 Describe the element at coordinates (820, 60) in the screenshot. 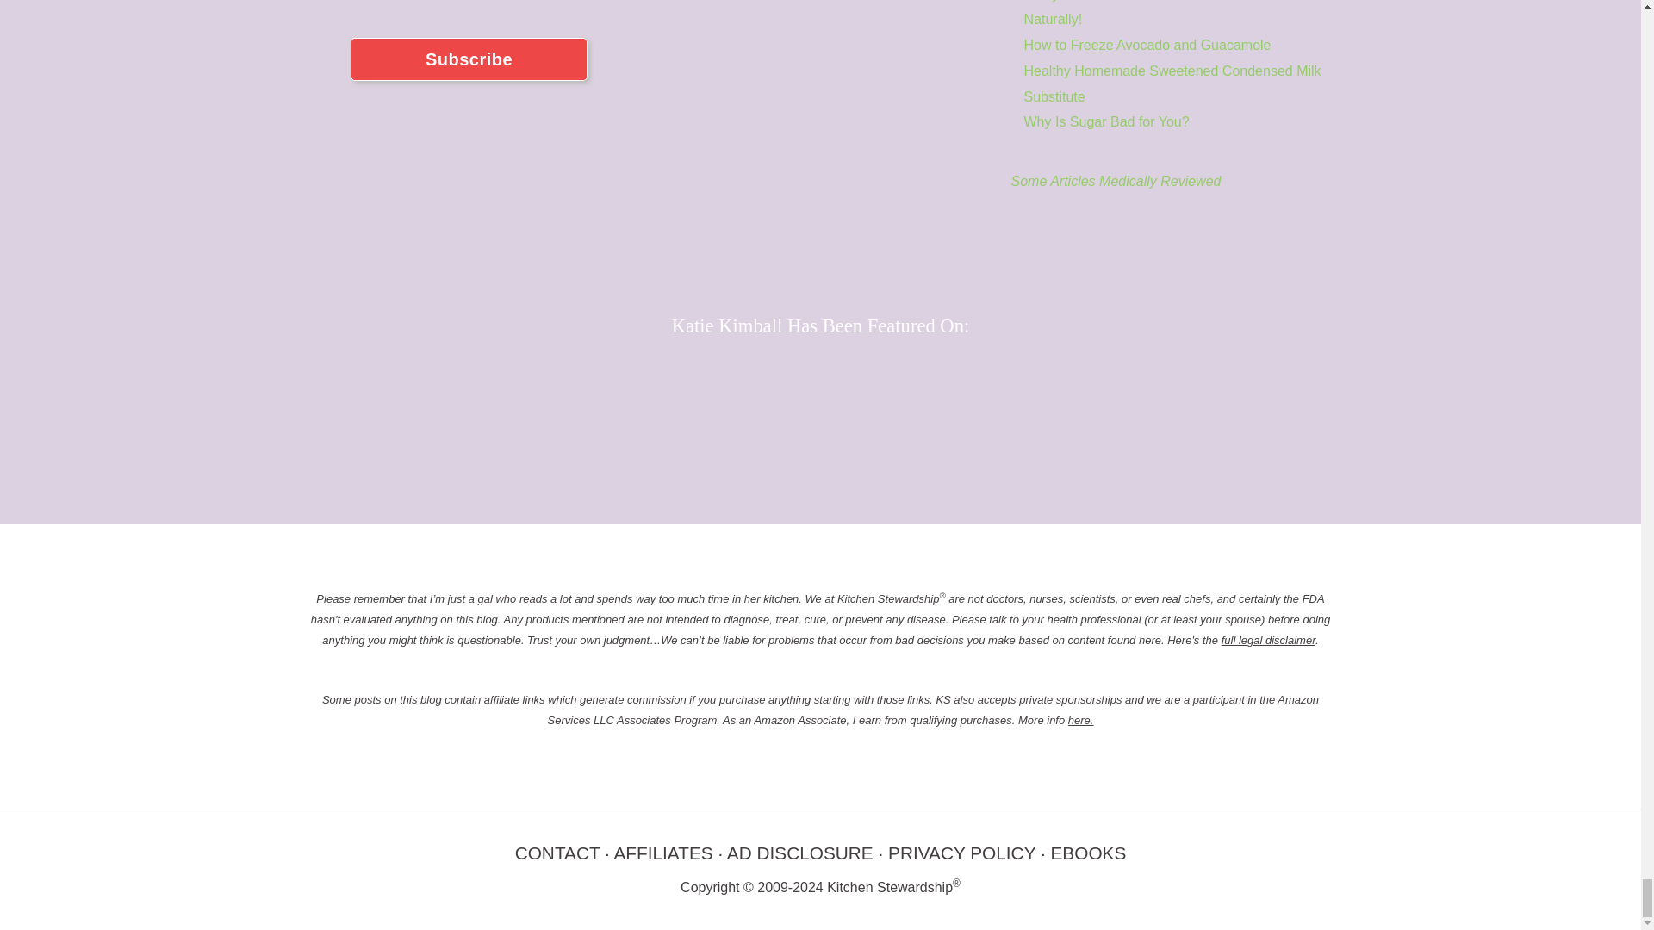

I see `Katie Kimball of Kitchen Stewardship` at that location.